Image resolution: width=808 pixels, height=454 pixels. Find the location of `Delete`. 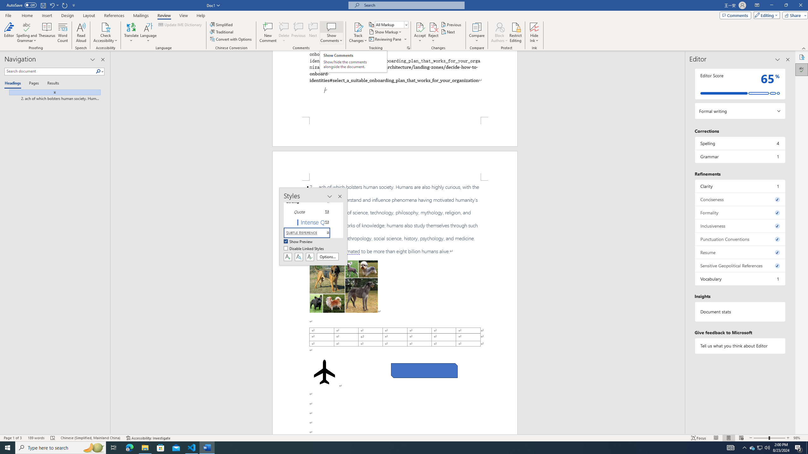

Delete is located at coordinates (284, 27).